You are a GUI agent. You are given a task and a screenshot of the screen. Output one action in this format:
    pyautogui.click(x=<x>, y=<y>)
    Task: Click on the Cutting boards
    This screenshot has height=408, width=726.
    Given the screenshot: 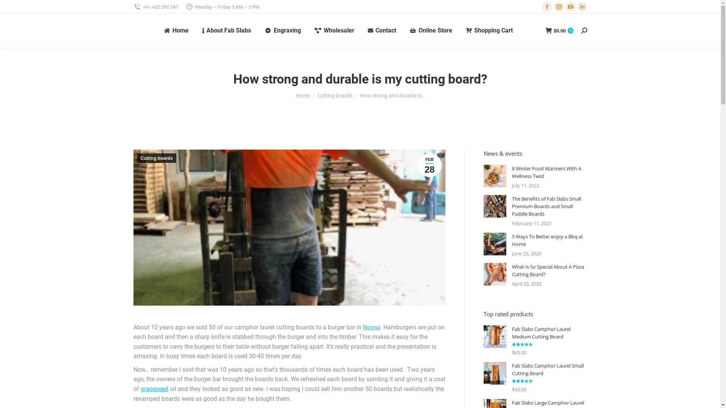 What is the action you would take?
    pyautogui.click(x=157, y=158)
    